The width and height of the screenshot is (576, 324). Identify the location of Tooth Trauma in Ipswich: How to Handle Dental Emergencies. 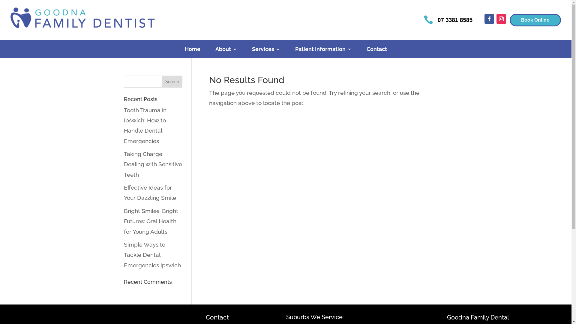
(145, 125).